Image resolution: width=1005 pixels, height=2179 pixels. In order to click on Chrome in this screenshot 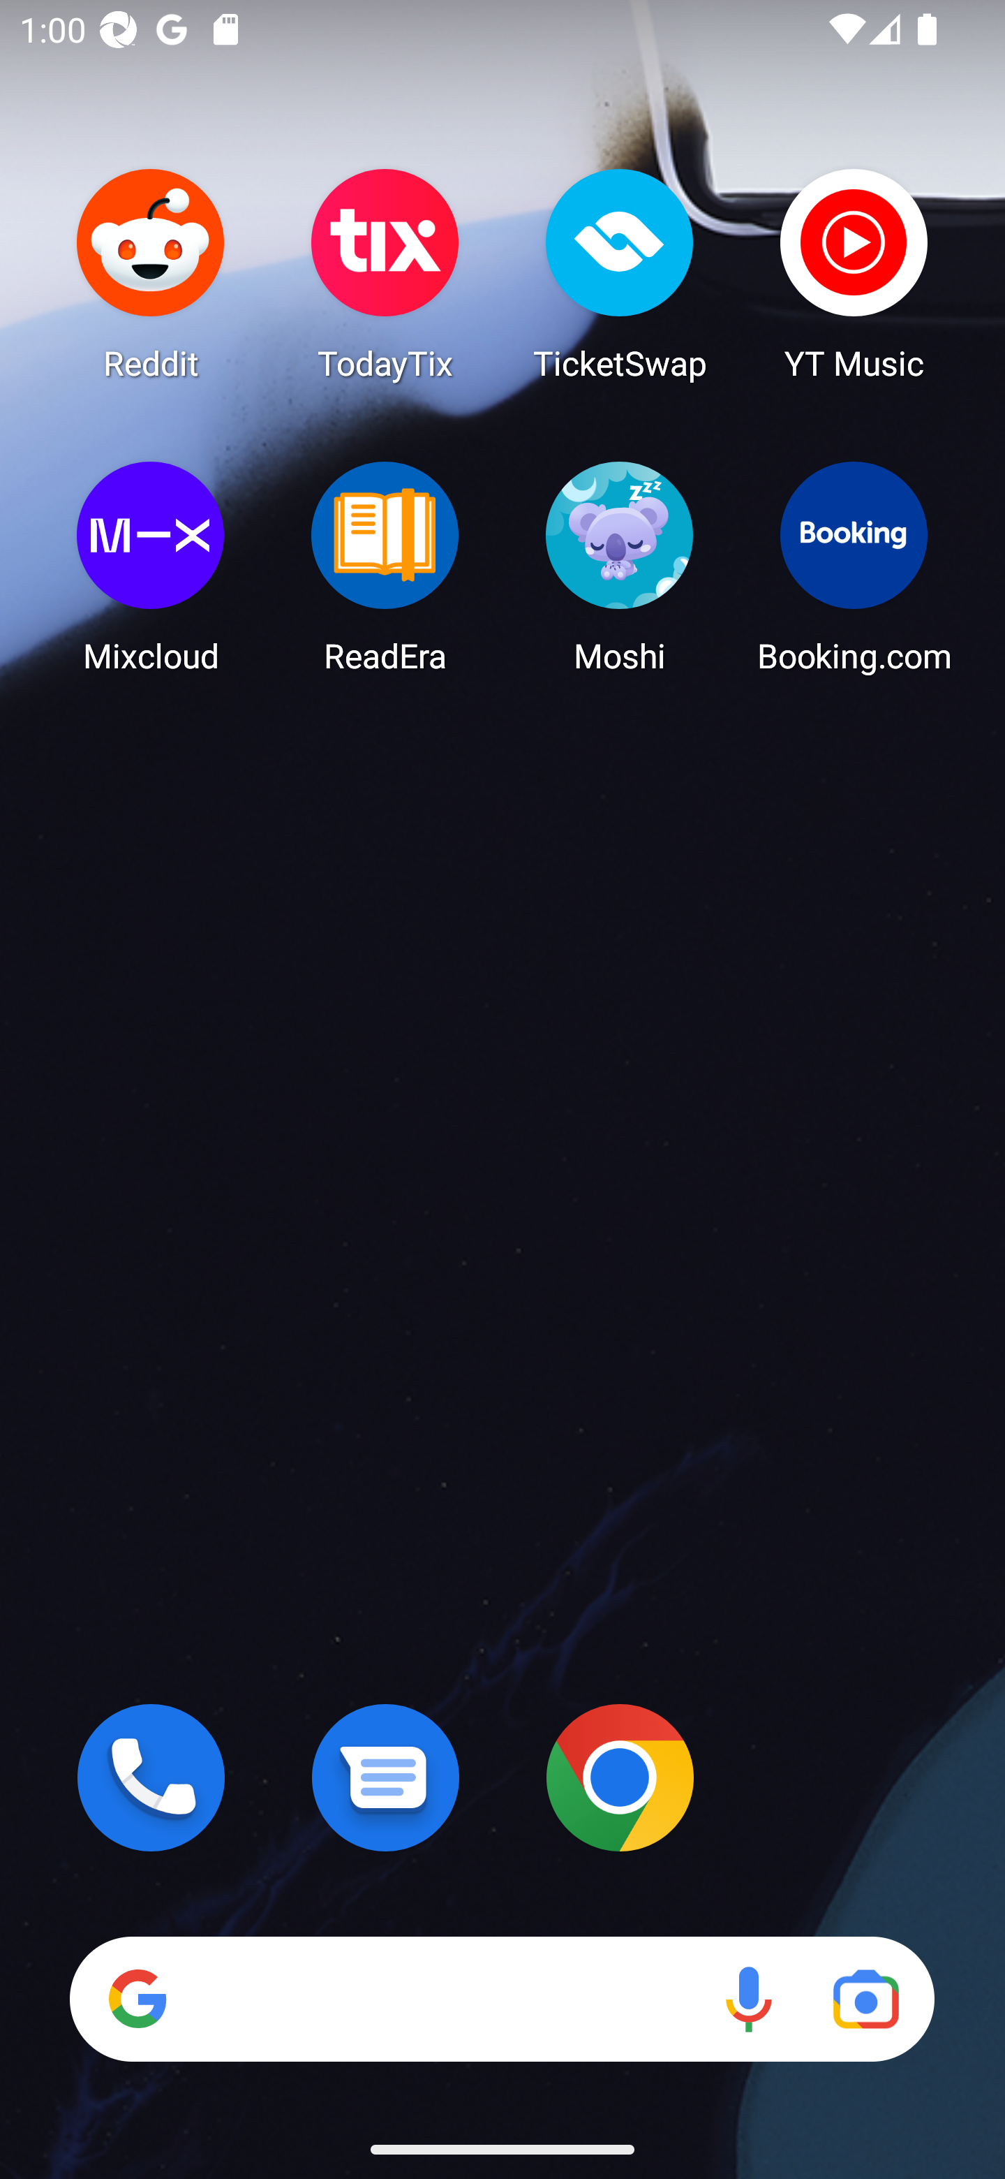, I will do `click(620, 1777)`.